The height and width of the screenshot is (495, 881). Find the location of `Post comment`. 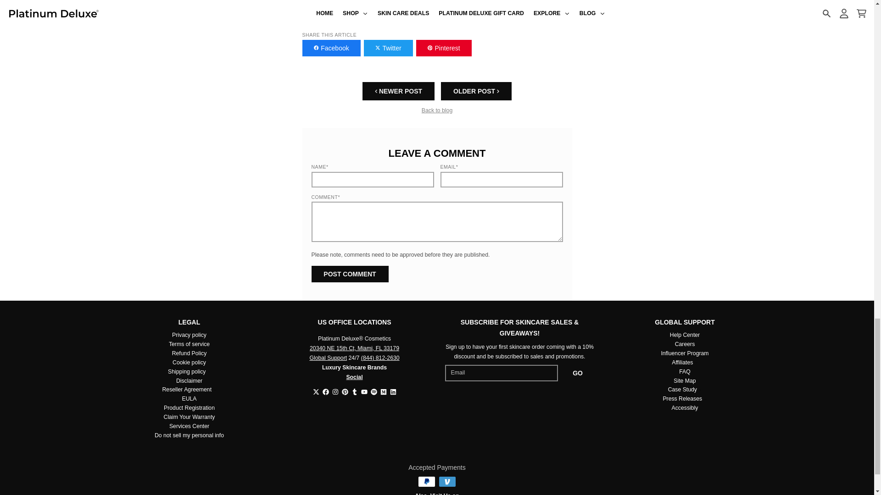

Post comment is located at coordinates (350, 274).